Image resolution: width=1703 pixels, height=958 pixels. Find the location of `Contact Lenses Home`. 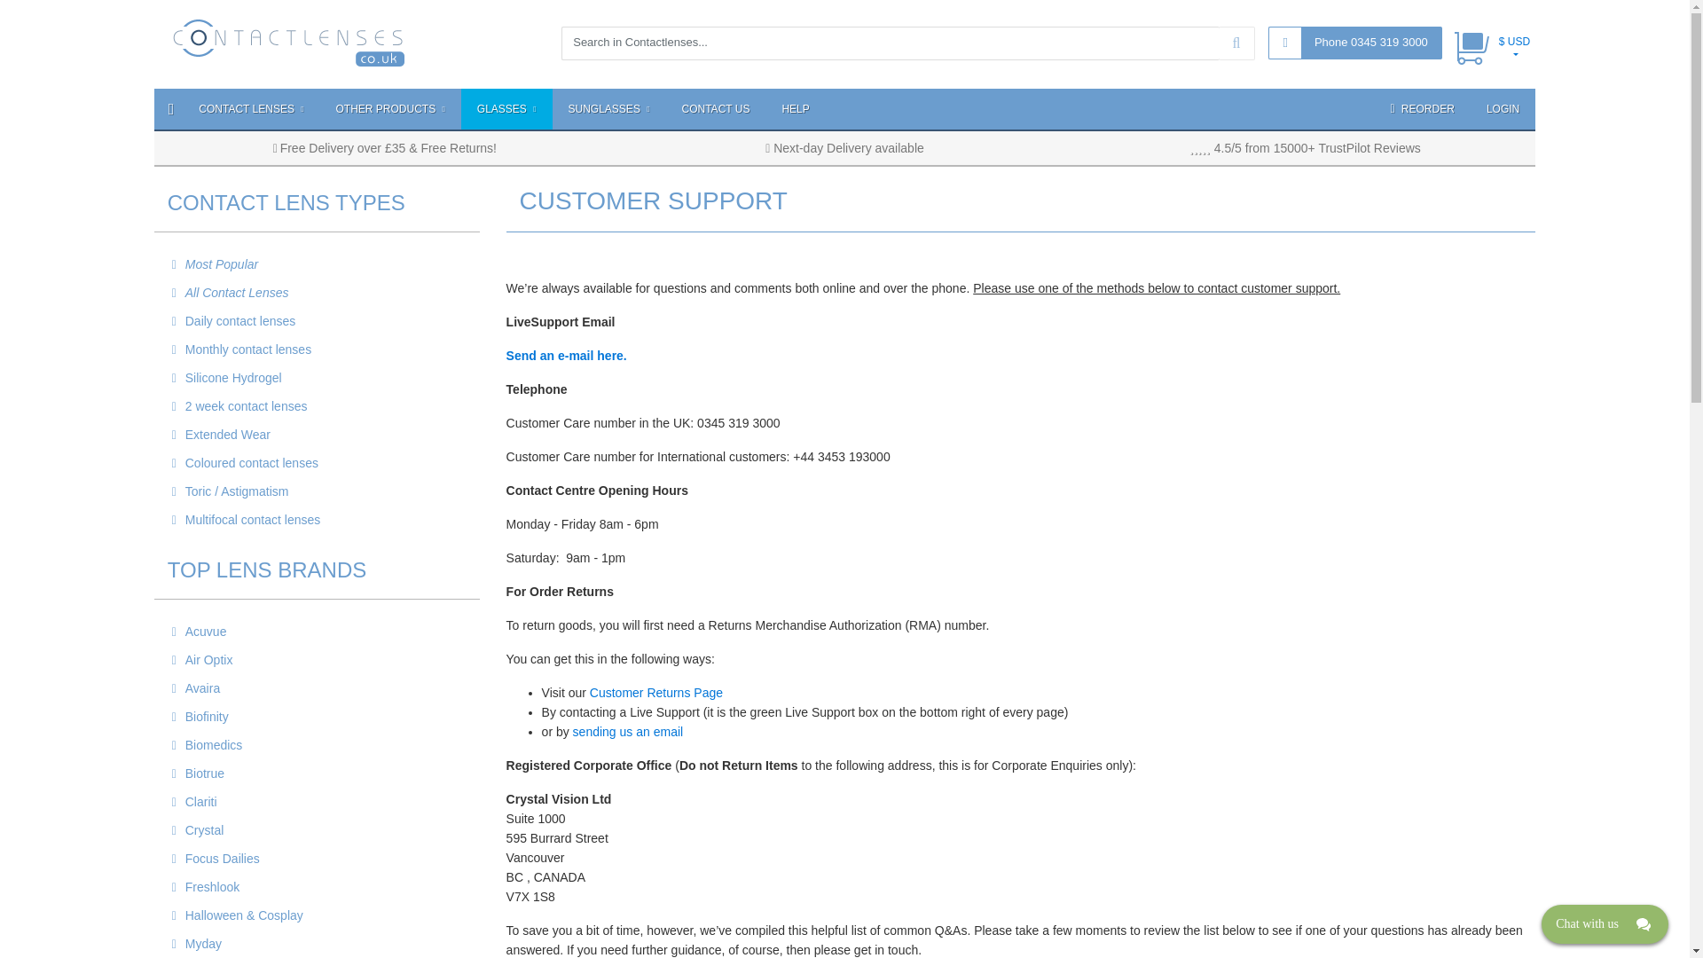

Contact Lenses Home is located at coordinates (289, 41).